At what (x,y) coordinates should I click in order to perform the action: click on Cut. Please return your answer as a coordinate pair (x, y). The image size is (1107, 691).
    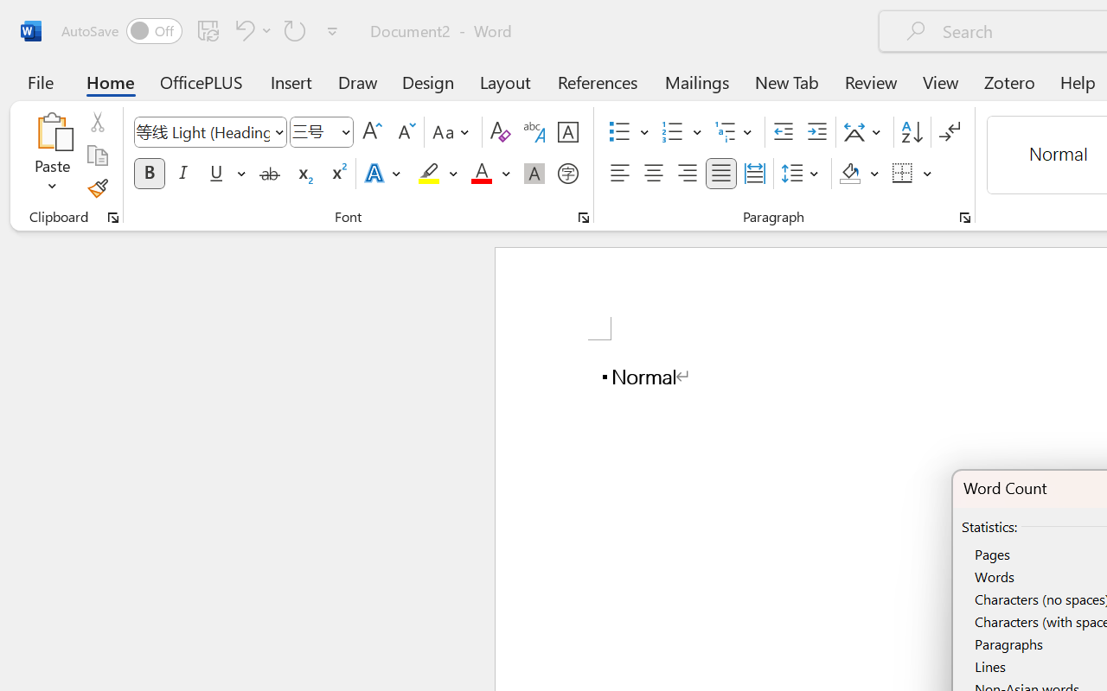
    Looking at the image, I should click on (97, 122).